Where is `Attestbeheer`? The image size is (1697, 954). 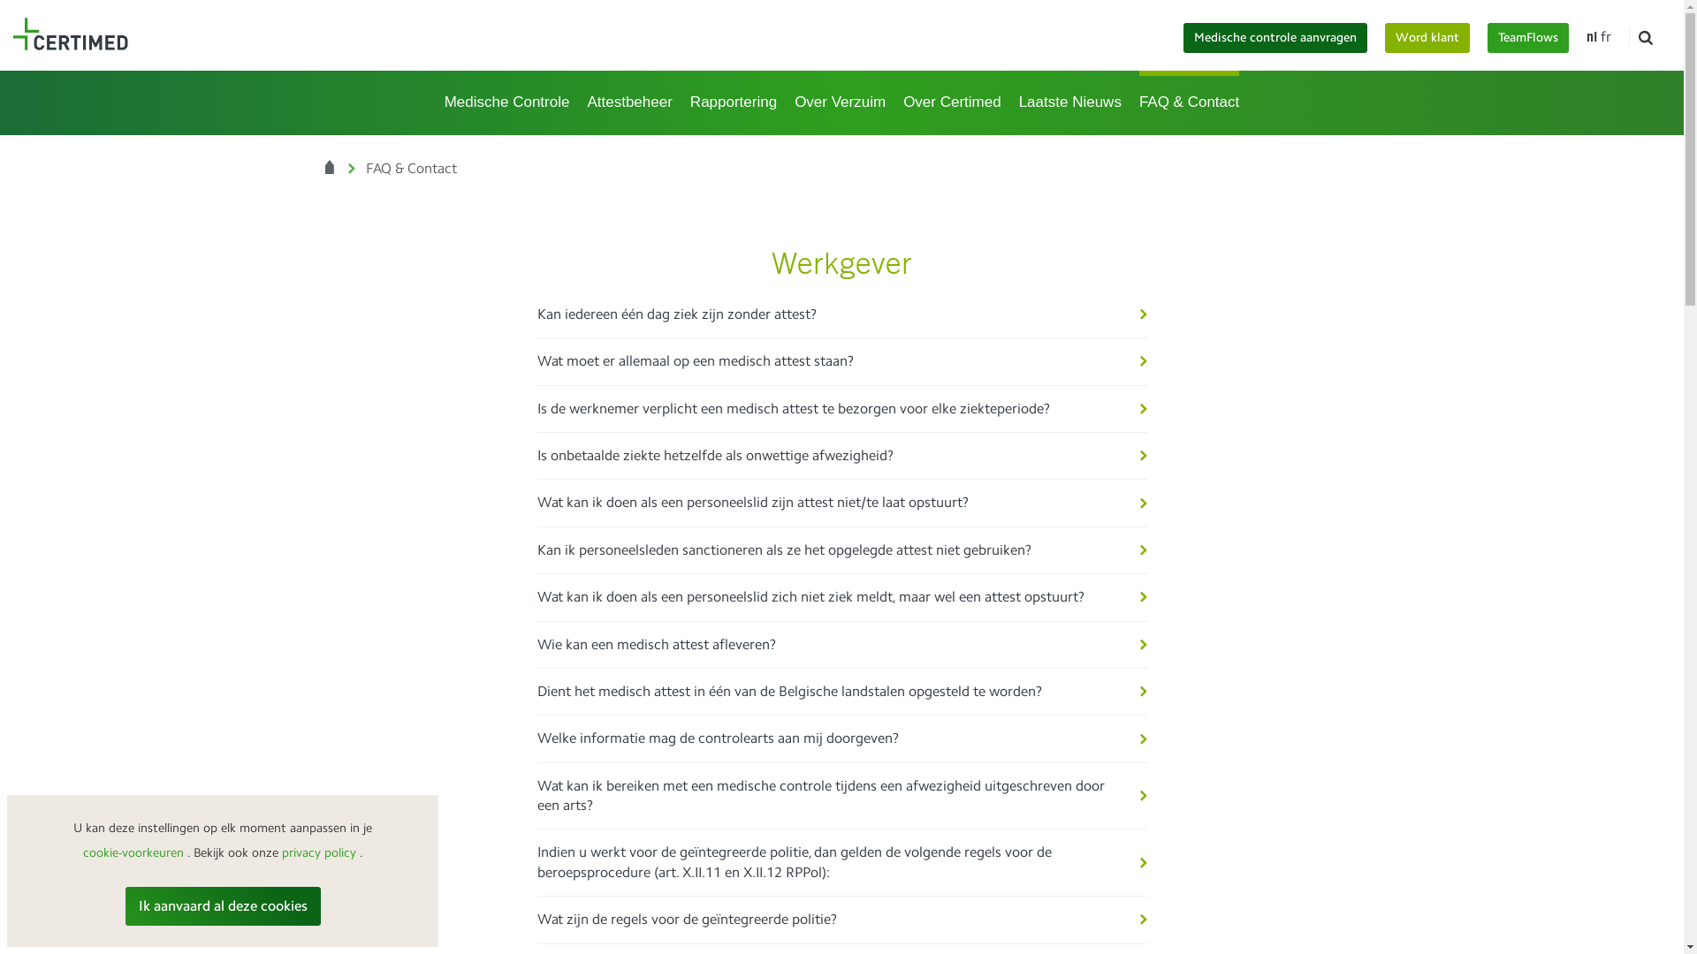 Attestbeheer is located at coordinates (629, 100).